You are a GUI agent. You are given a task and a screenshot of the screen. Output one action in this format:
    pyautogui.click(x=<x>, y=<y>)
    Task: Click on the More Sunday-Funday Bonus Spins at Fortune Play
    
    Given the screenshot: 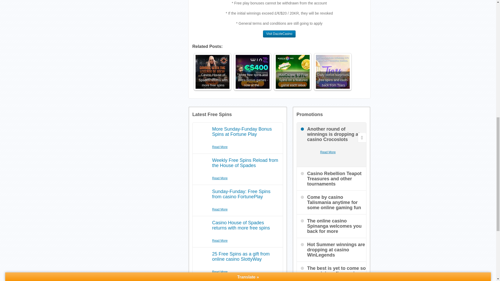 What is the action you would take?
    pyautogui.click(x=242, y=132)
    